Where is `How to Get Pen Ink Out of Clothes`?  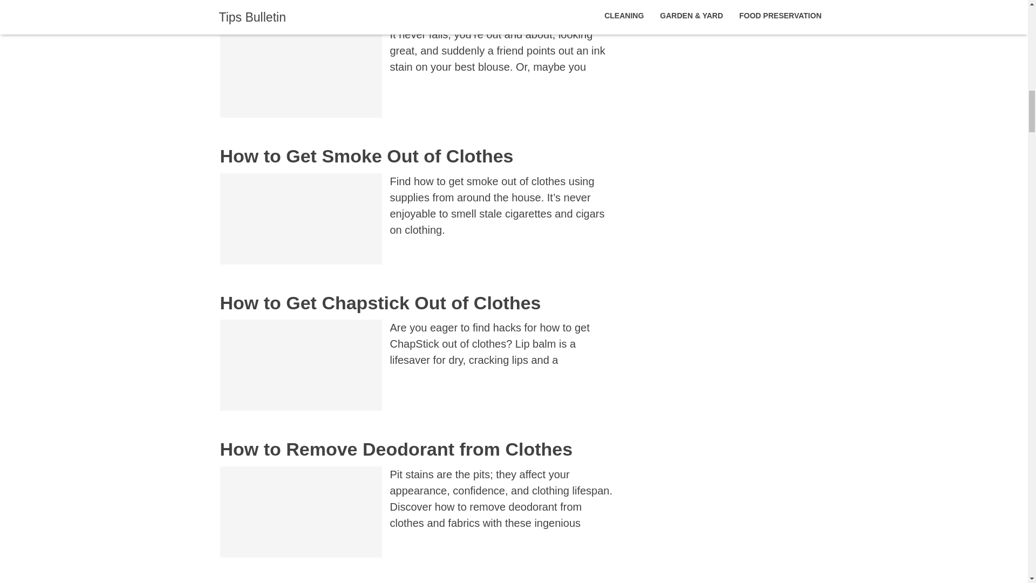
How to Get Pen Ink Out of Clothes is located at coordinates (369, 10).